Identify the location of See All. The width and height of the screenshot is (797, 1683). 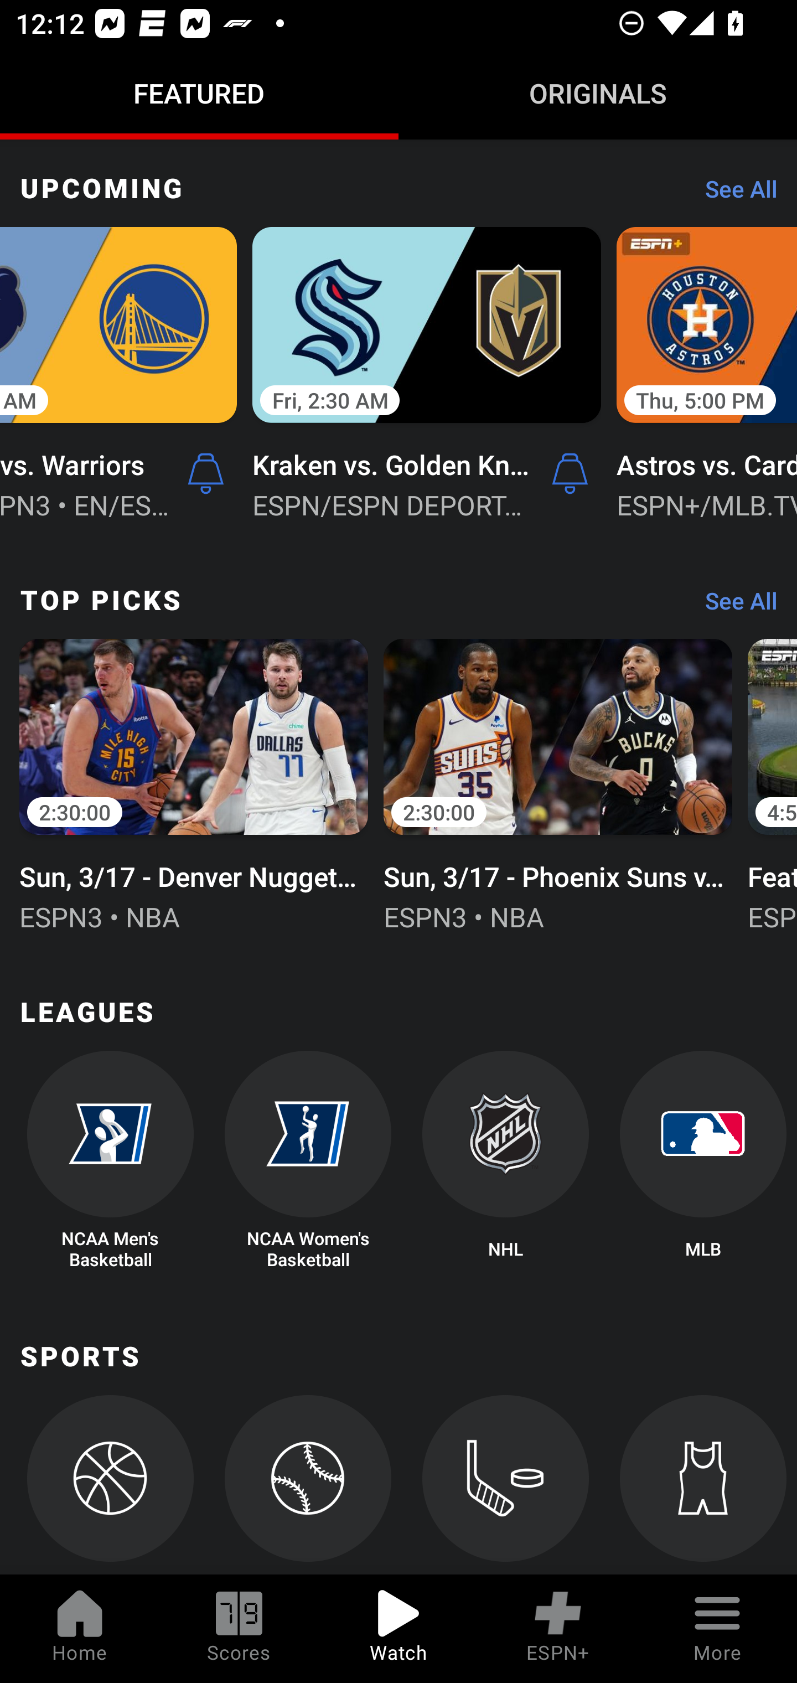
(733, 606).